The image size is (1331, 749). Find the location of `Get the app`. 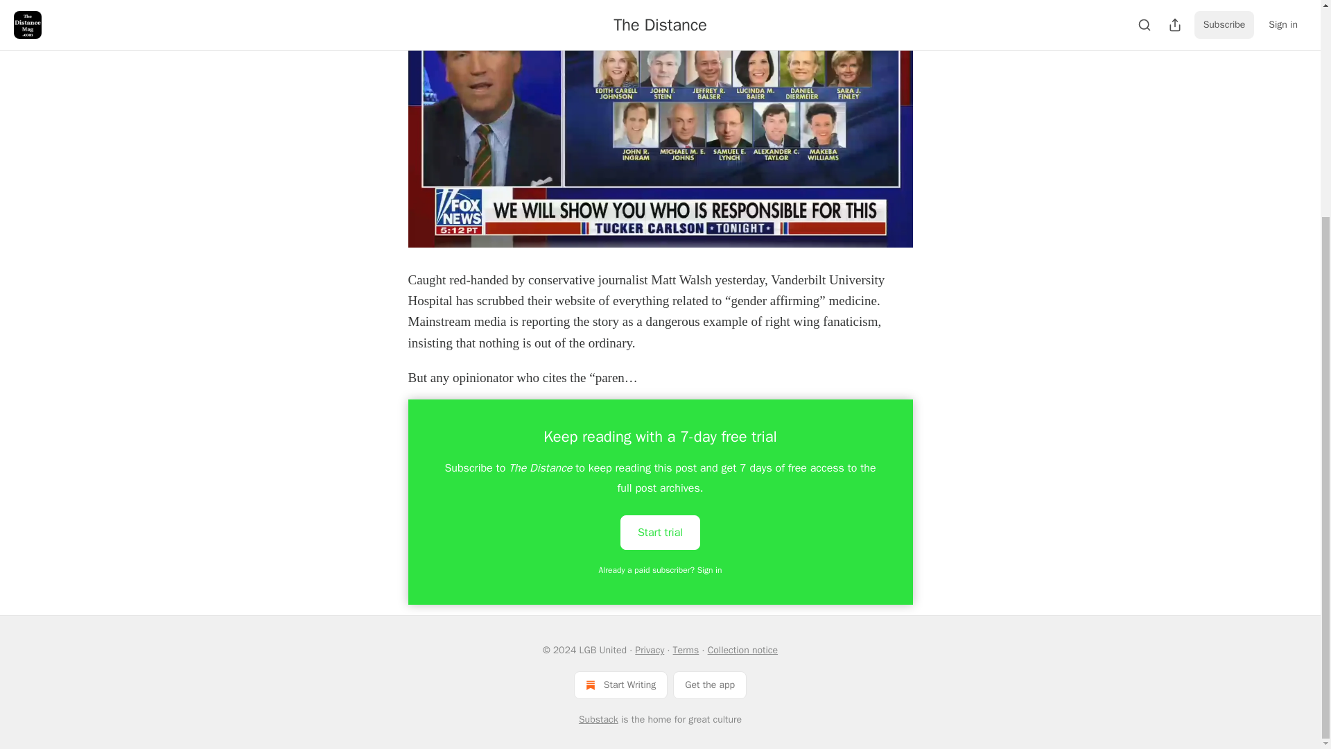

Get the app is located at coordinates (710, 685).